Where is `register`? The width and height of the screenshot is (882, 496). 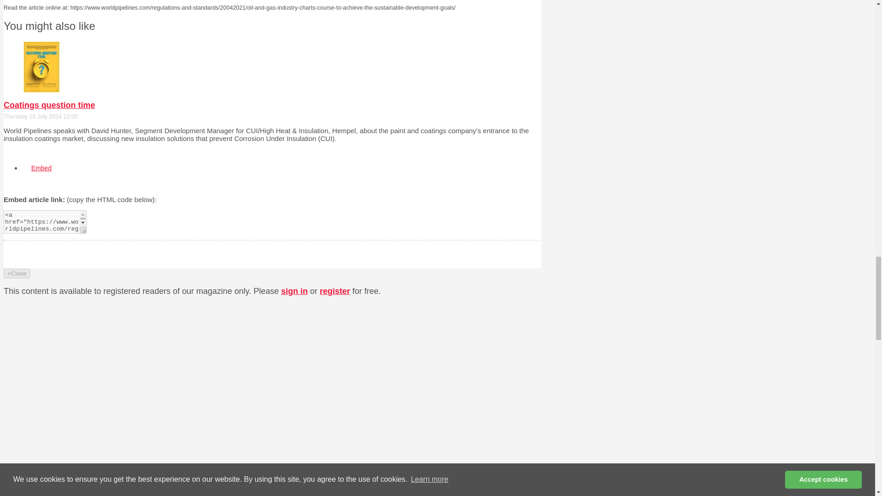 register is located at coordinates (334, 291).